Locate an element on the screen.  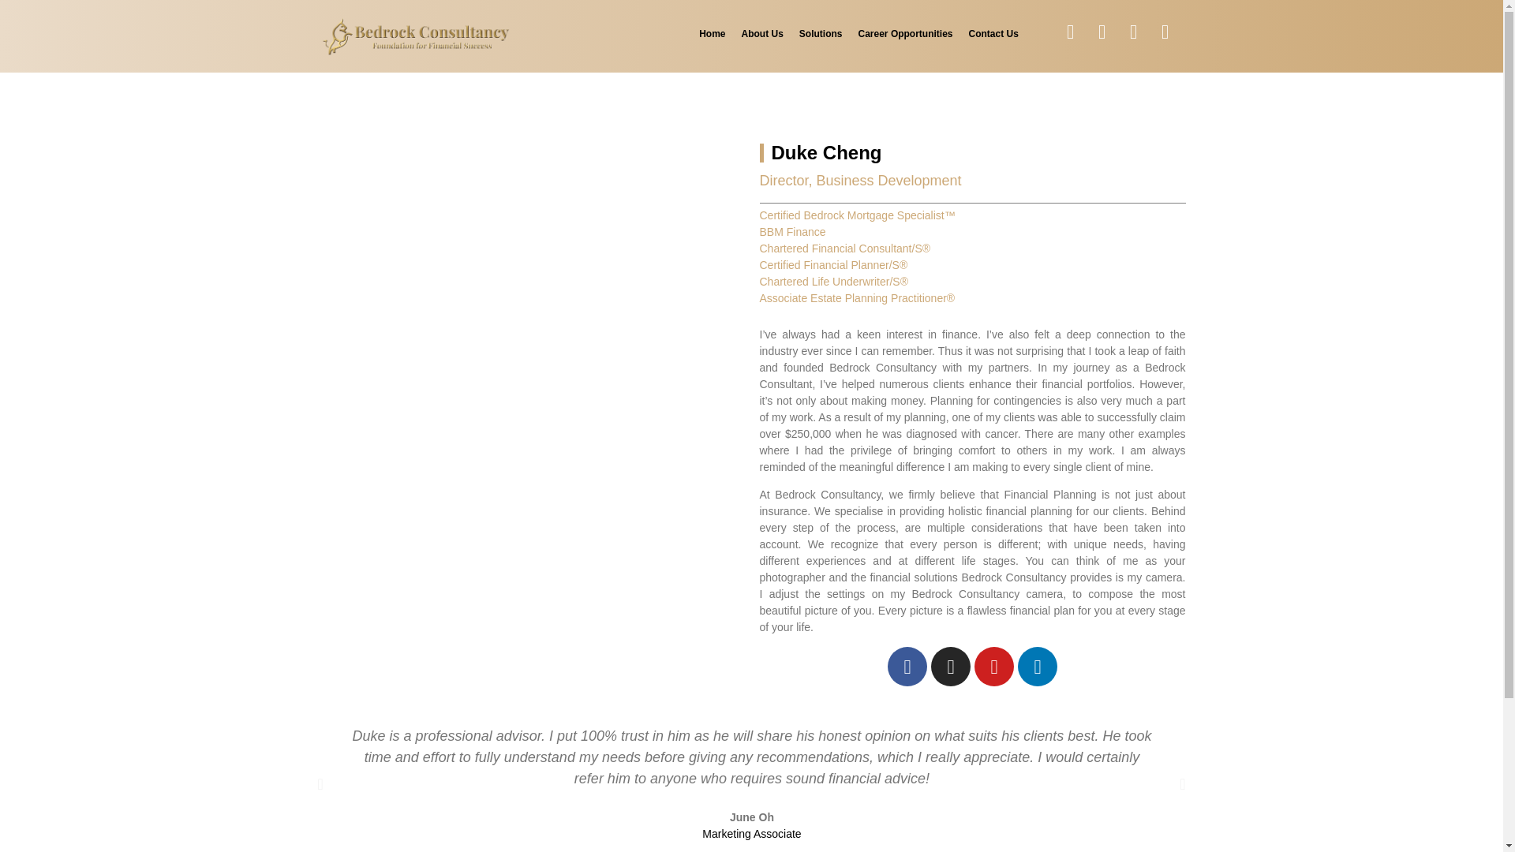
About Us is located at coordinates (762, 33).